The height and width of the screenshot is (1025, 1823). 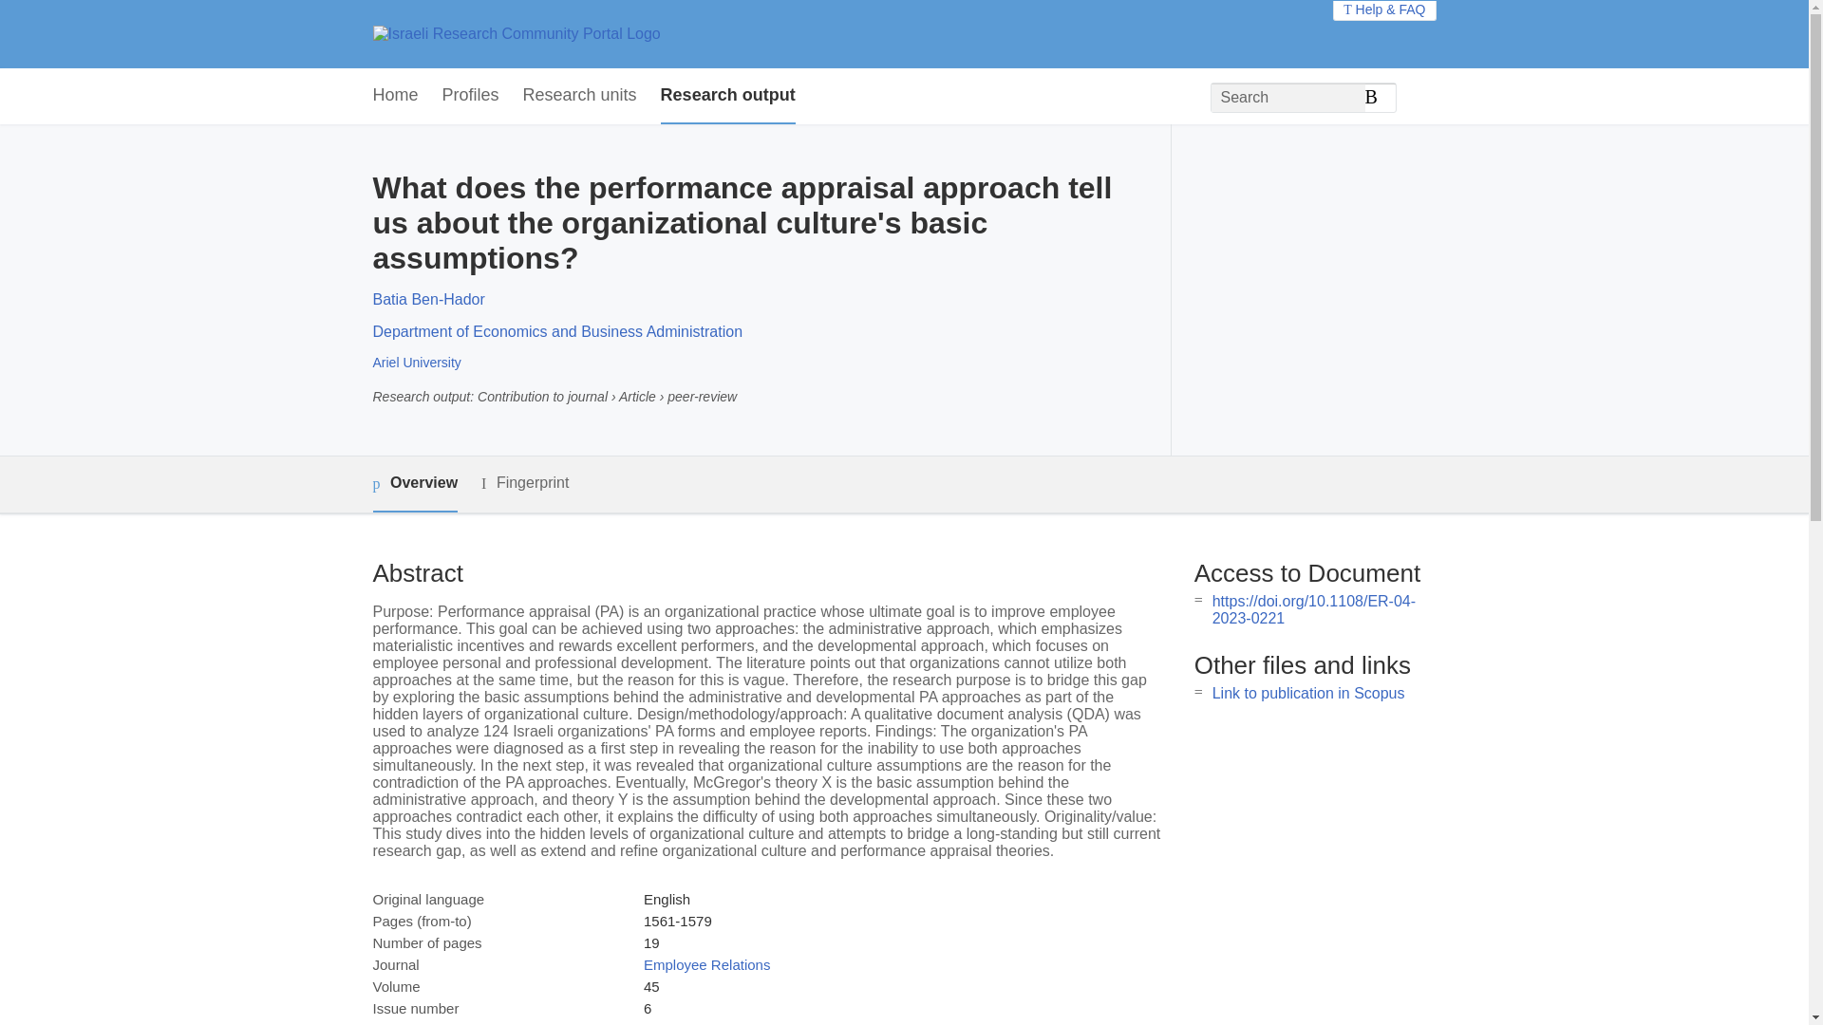 I want to click on Israeli Research Community Portal Home, so click(x=516, y=34).